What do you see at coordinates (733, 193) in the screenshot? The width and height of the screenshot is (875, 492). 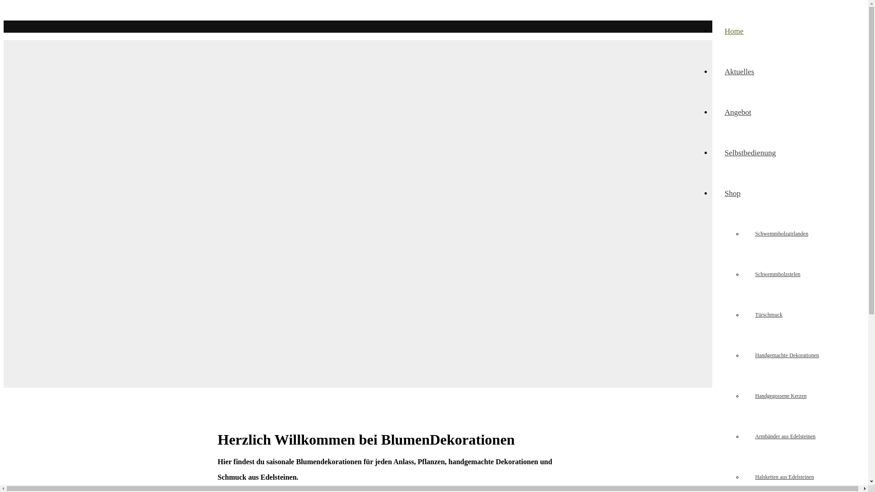 I see `Shop` at bounding box center [733, 193].